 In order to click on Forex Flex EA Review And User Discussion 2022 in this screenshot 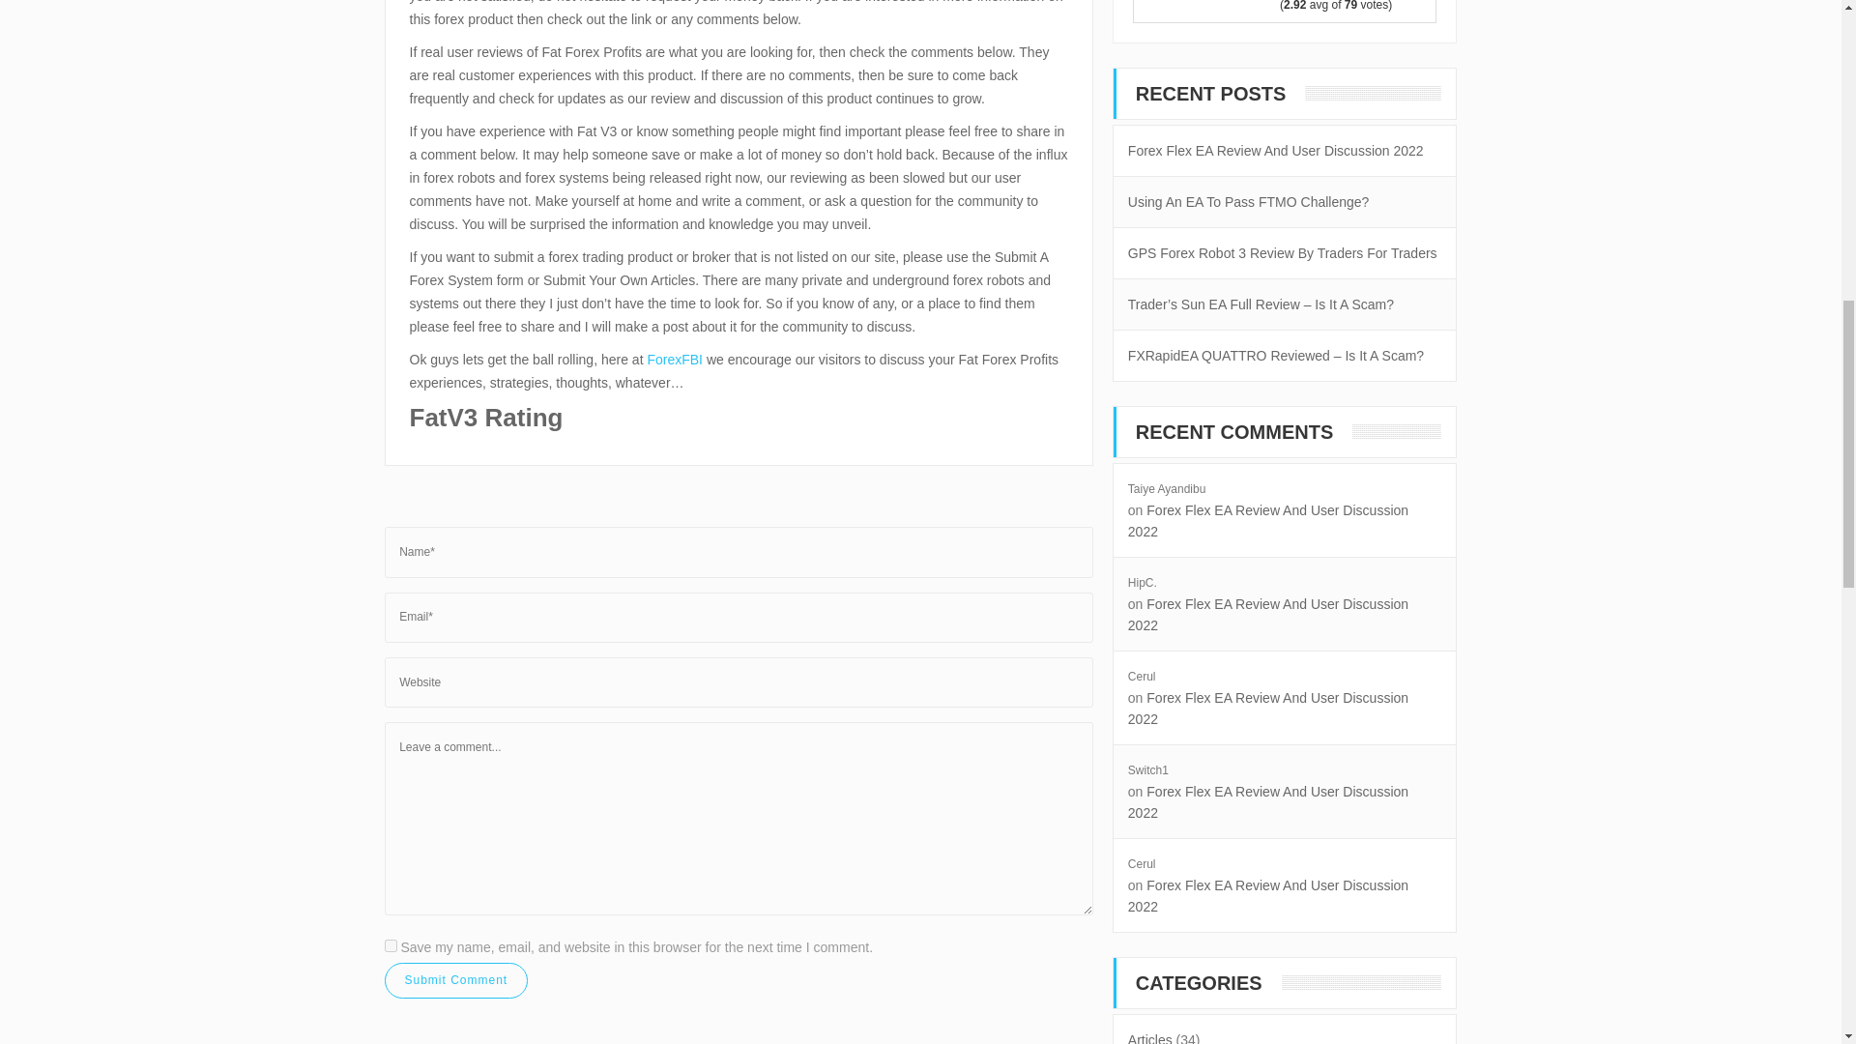, I will do `click(1276, 151)`.